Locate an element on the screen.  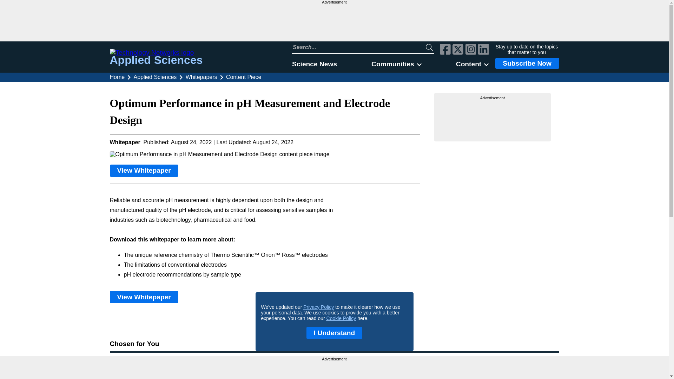
Privacy Policy is located at coordinates (318, 307).